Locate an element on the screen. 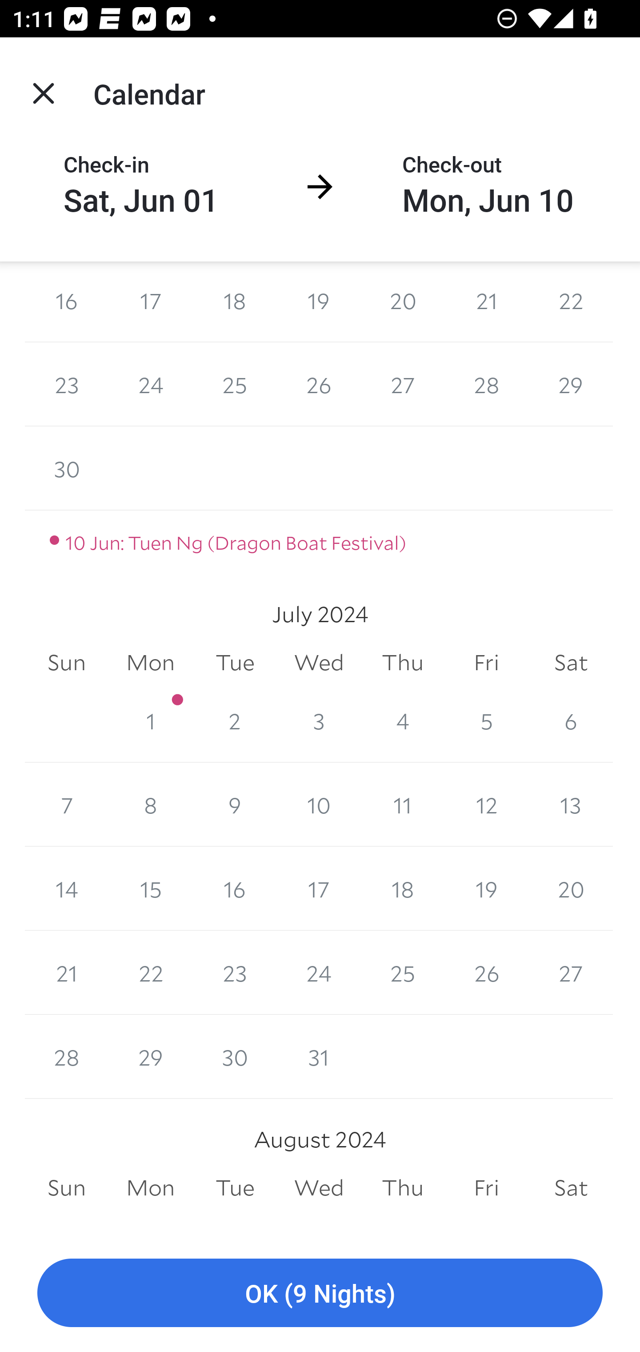 This screenshot has height=1352, width=640. 20 20 July 2024 is located at coordinates (571, 888).